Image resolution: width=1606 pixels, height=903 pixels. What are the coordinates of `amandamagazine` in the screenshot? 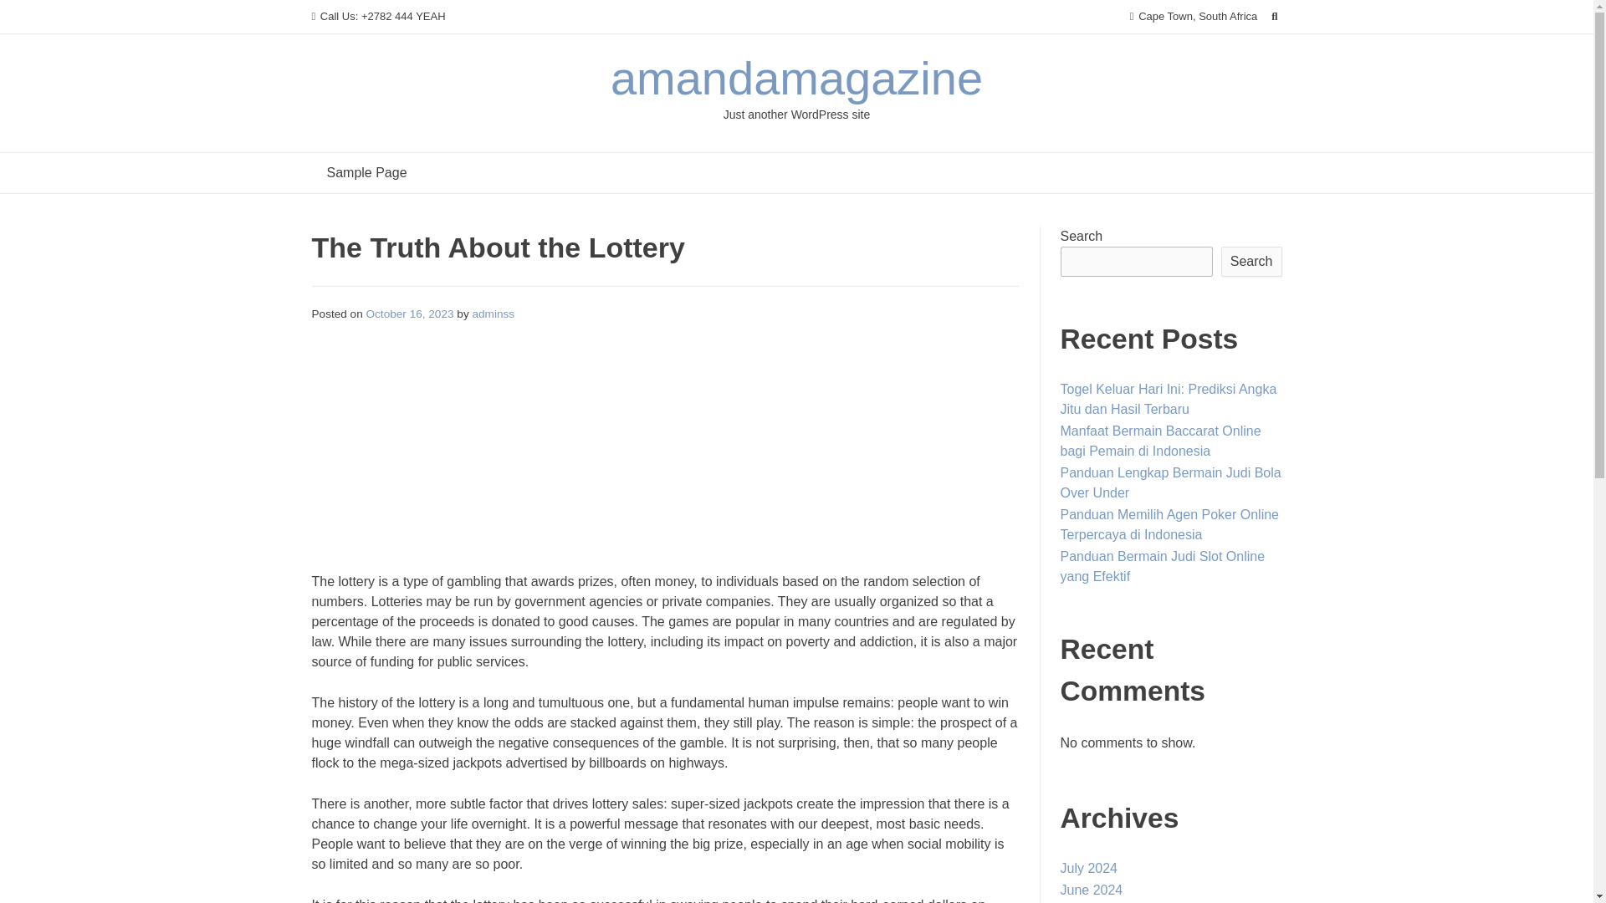 It's located at (796, 78).